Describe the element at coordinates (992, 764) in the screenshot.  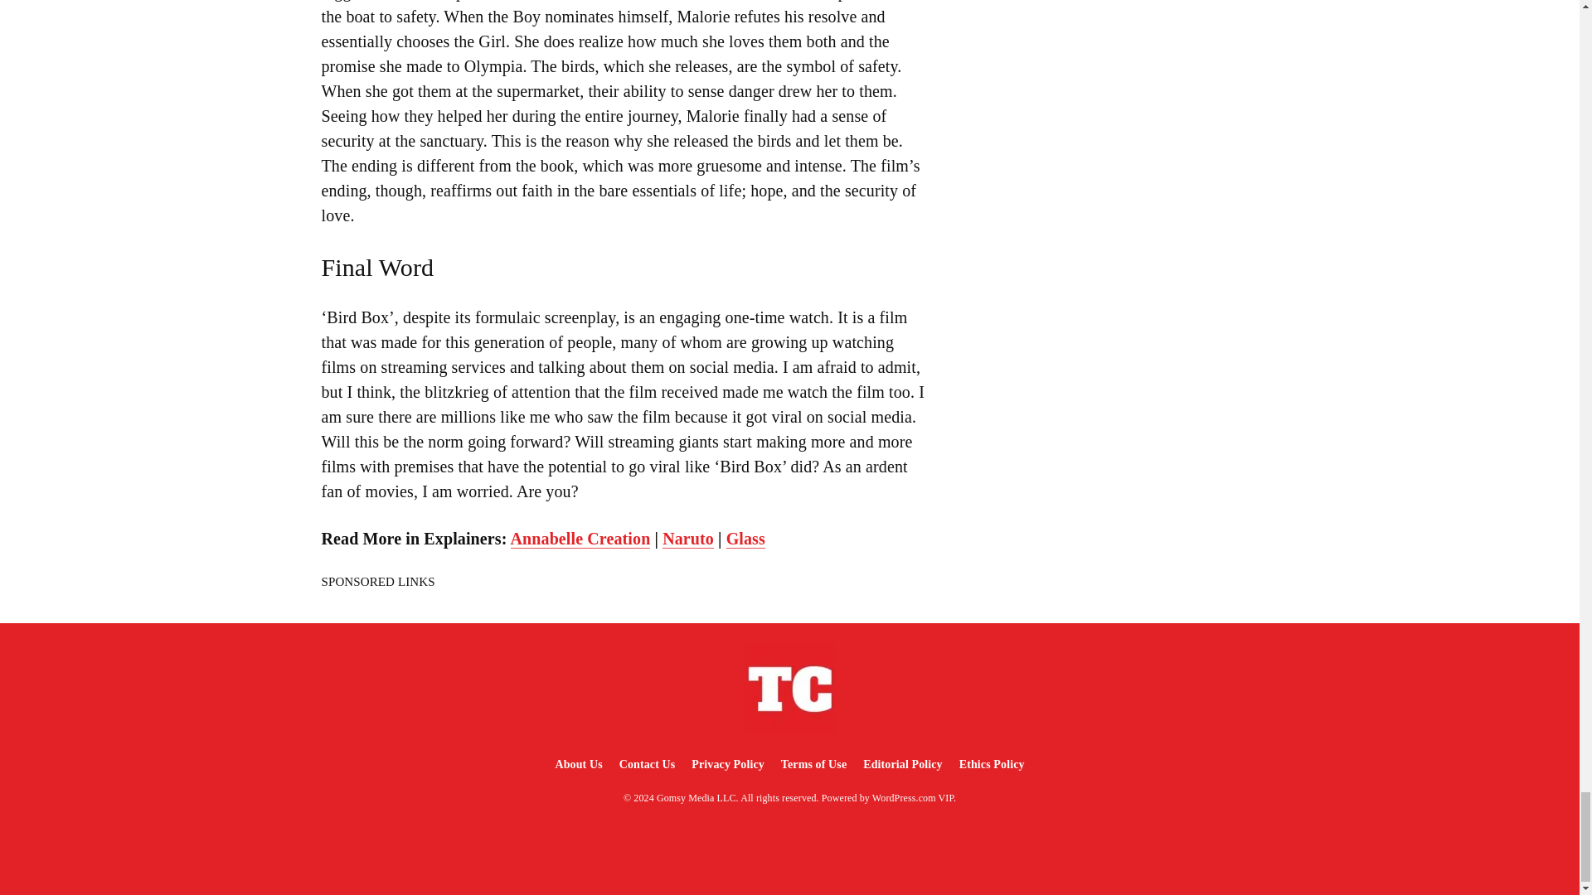
I see `Ethics Policy` at that location.